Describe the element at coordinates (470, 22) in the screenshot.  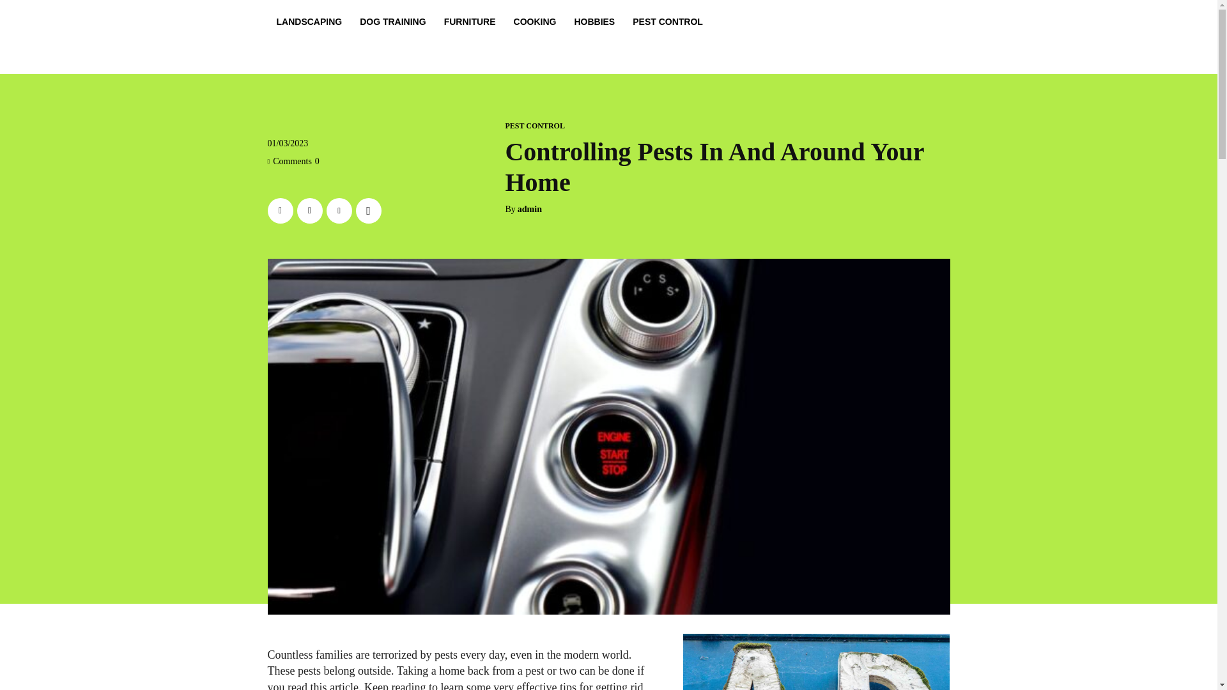
I see `FURNITURE` at that location.